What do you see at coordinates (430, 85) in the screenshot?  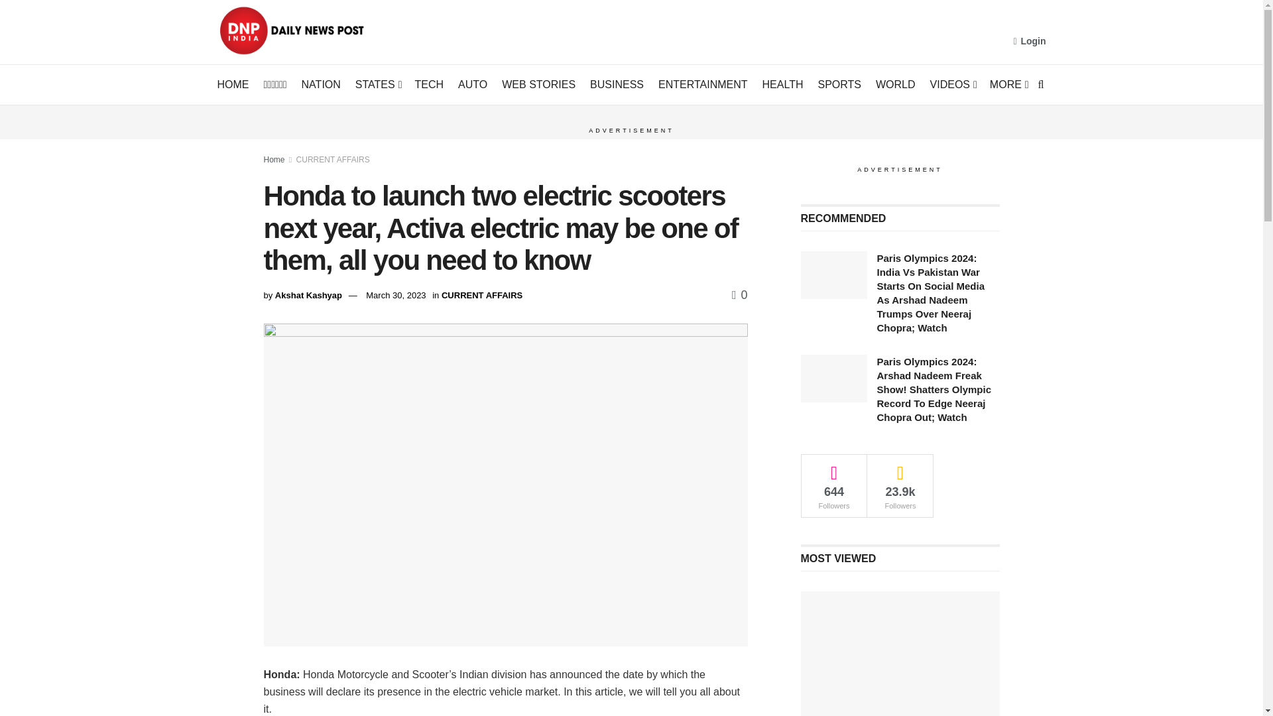 I see `TECH` at bounding box center [430, 85].